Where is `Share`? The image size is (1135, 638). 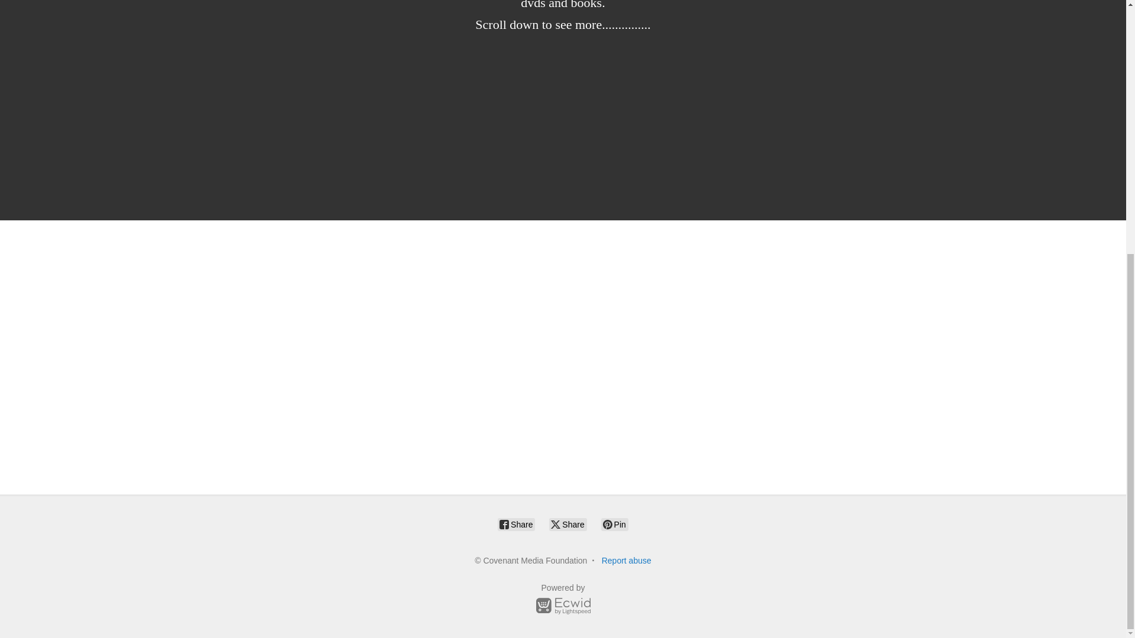 Share is located at coordinates (567, 524).